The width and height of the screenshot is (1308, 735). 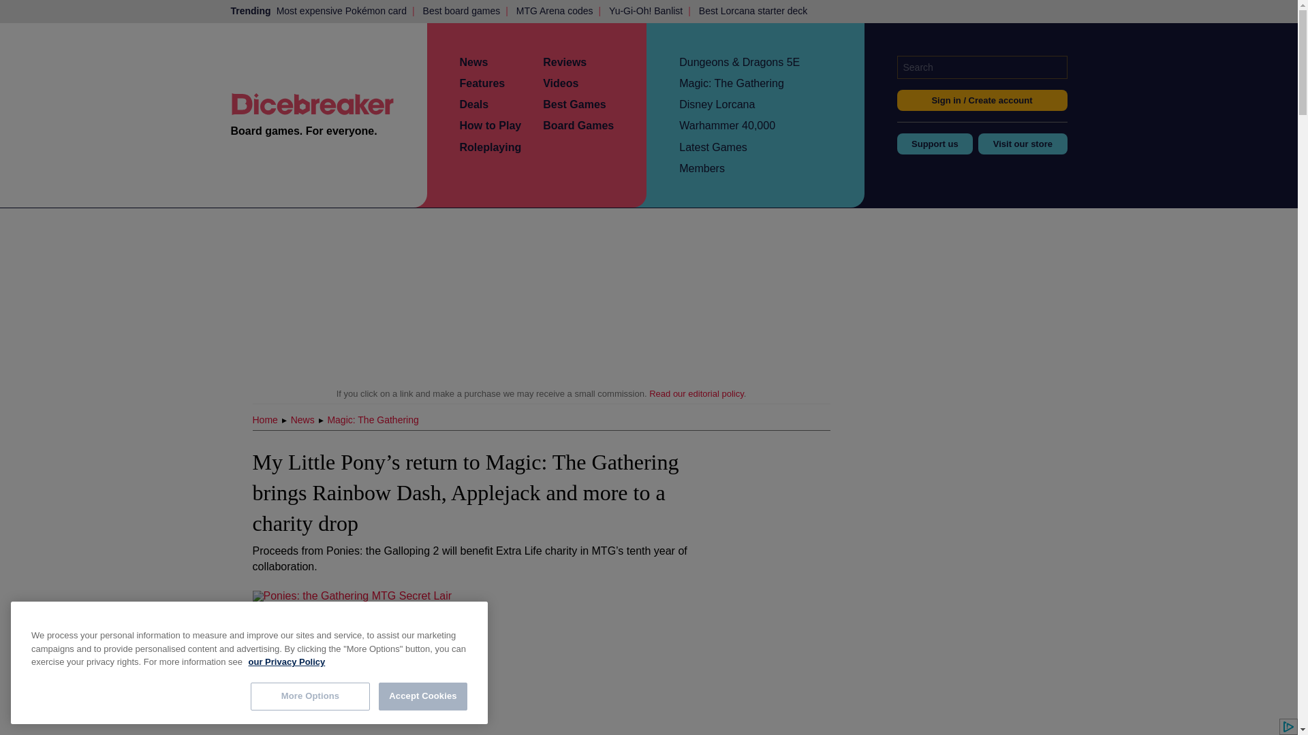 What do you see at coordinates (462, 11) in the screenshot?
I see `Best board games` at bounding box center [462, 11].